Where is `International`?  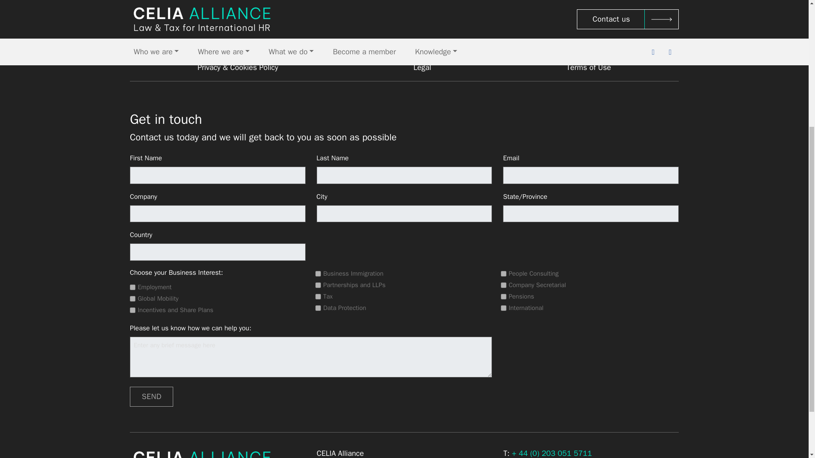
International is located at coordinates (503, 308).